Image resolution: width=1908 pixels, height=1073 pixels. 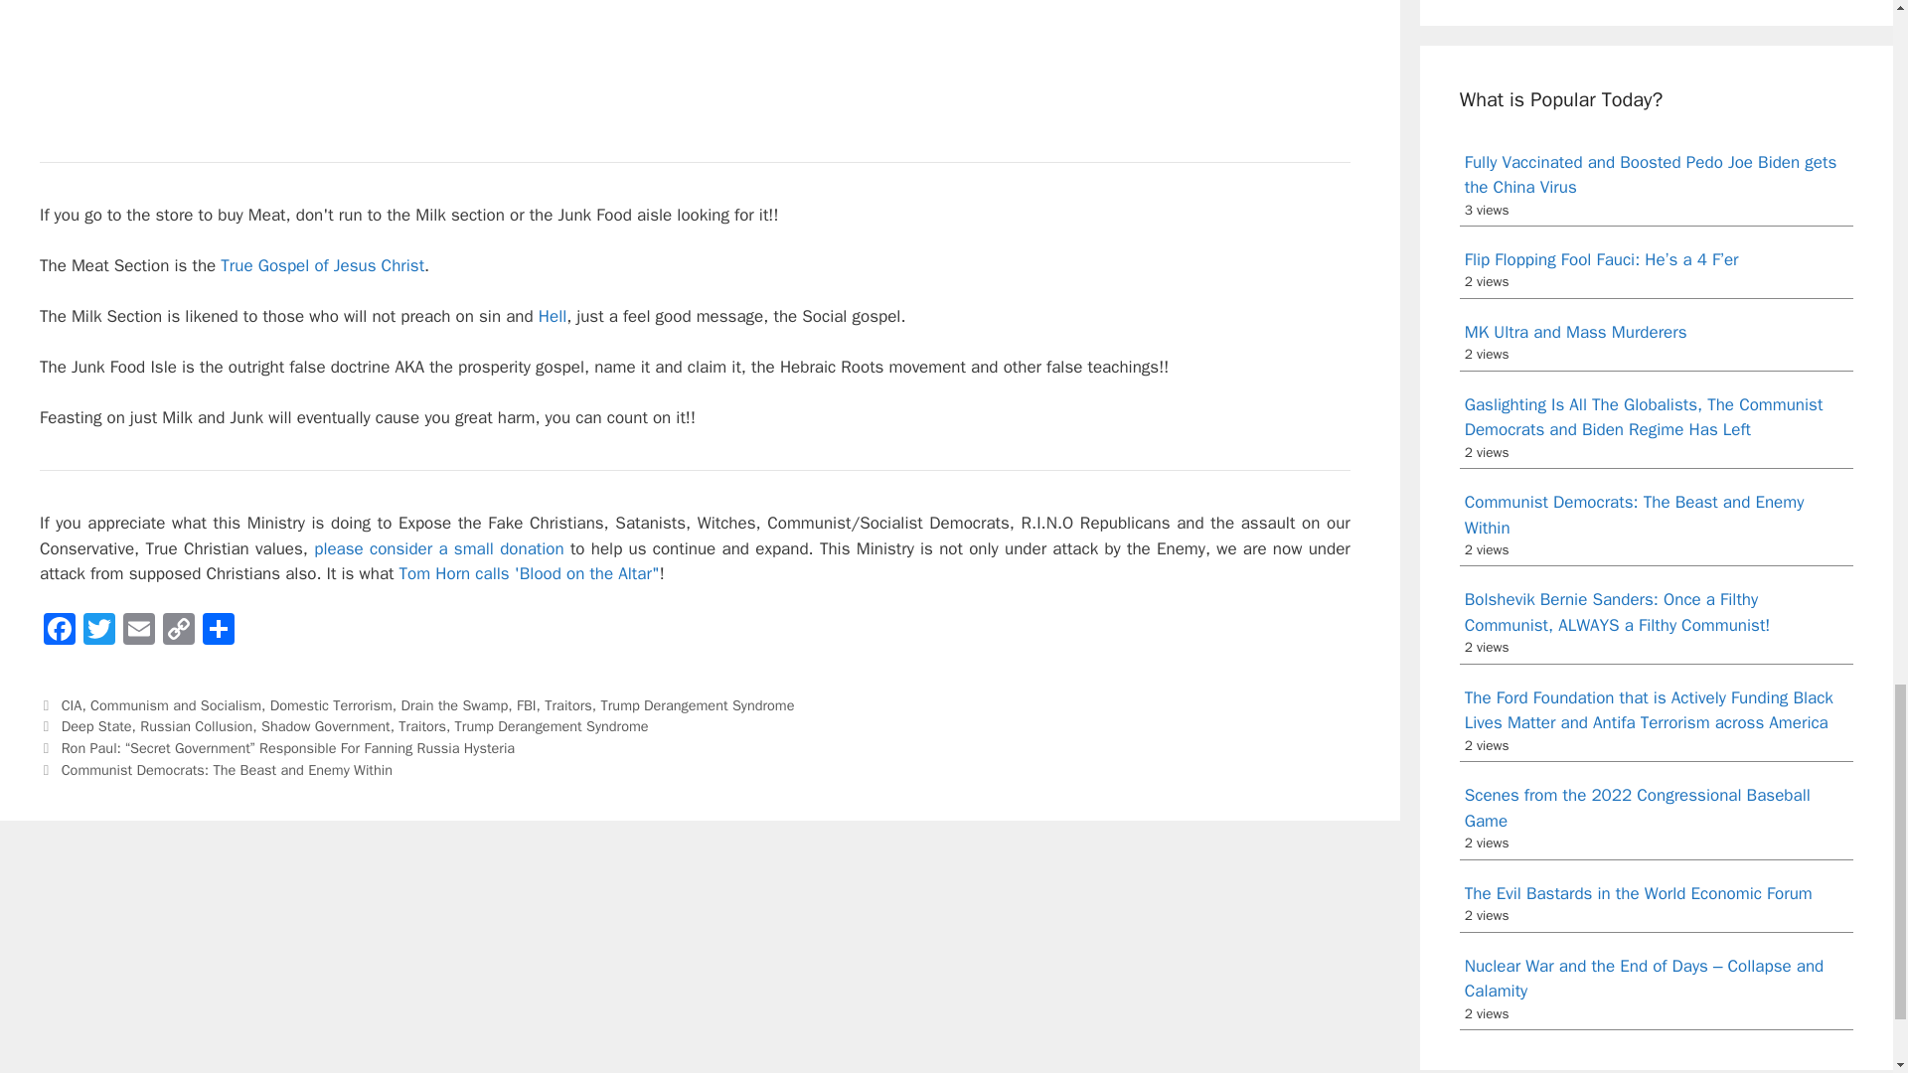 What do you see at coordinates (72, 705) in the screenshot?
I see `CIA` at bounding box center [72, 705].